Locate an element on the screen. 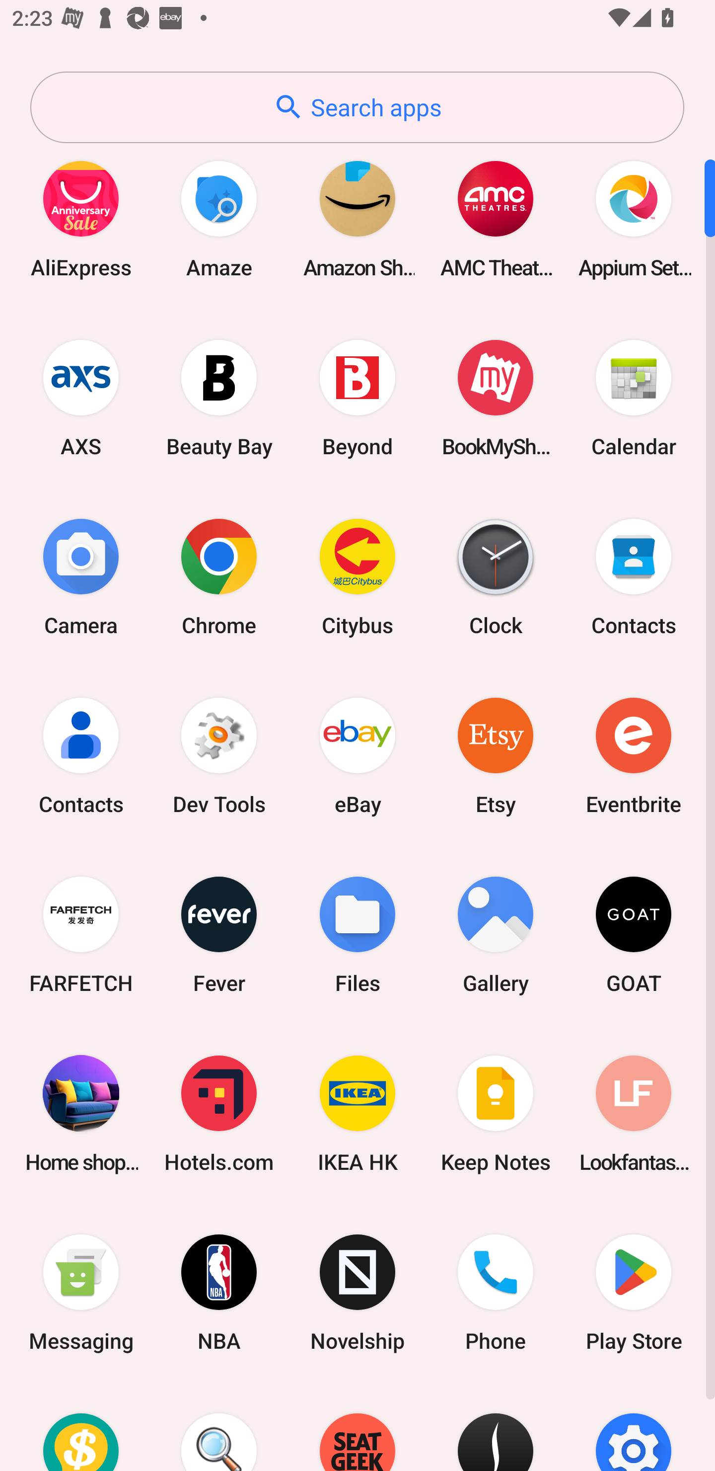 The height and width of the screenshot is (1471, 715). Novelship is located at coordinates (357, 1293).